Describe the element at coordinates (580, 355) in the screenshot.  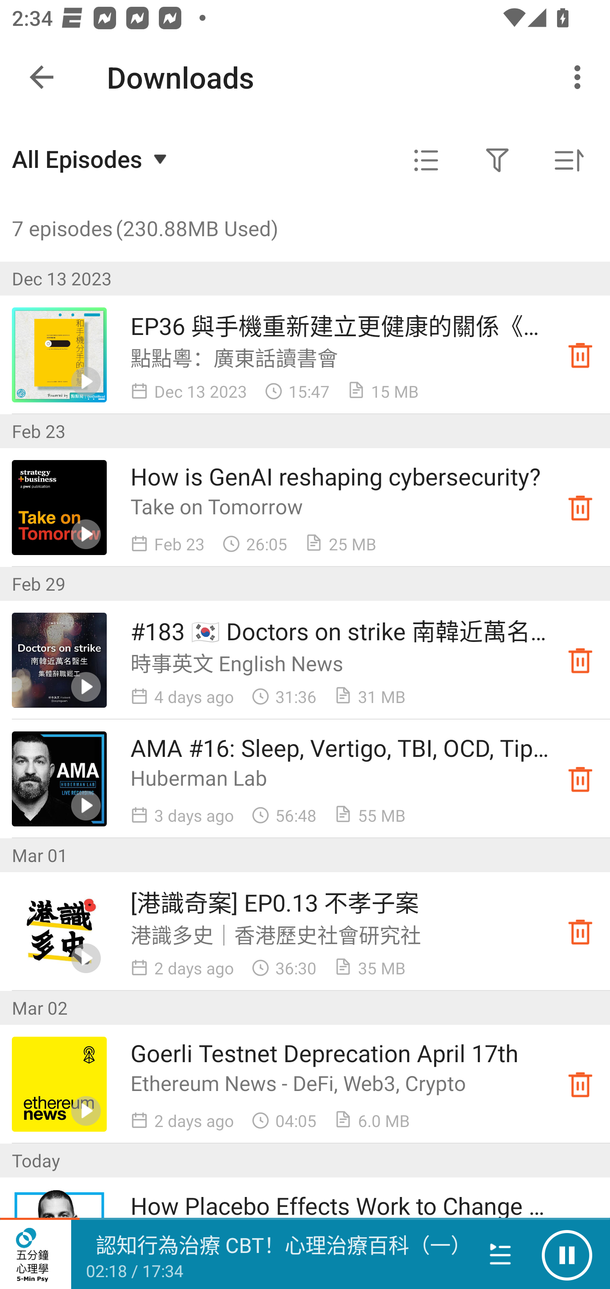
I see `Downloaded` at that location.